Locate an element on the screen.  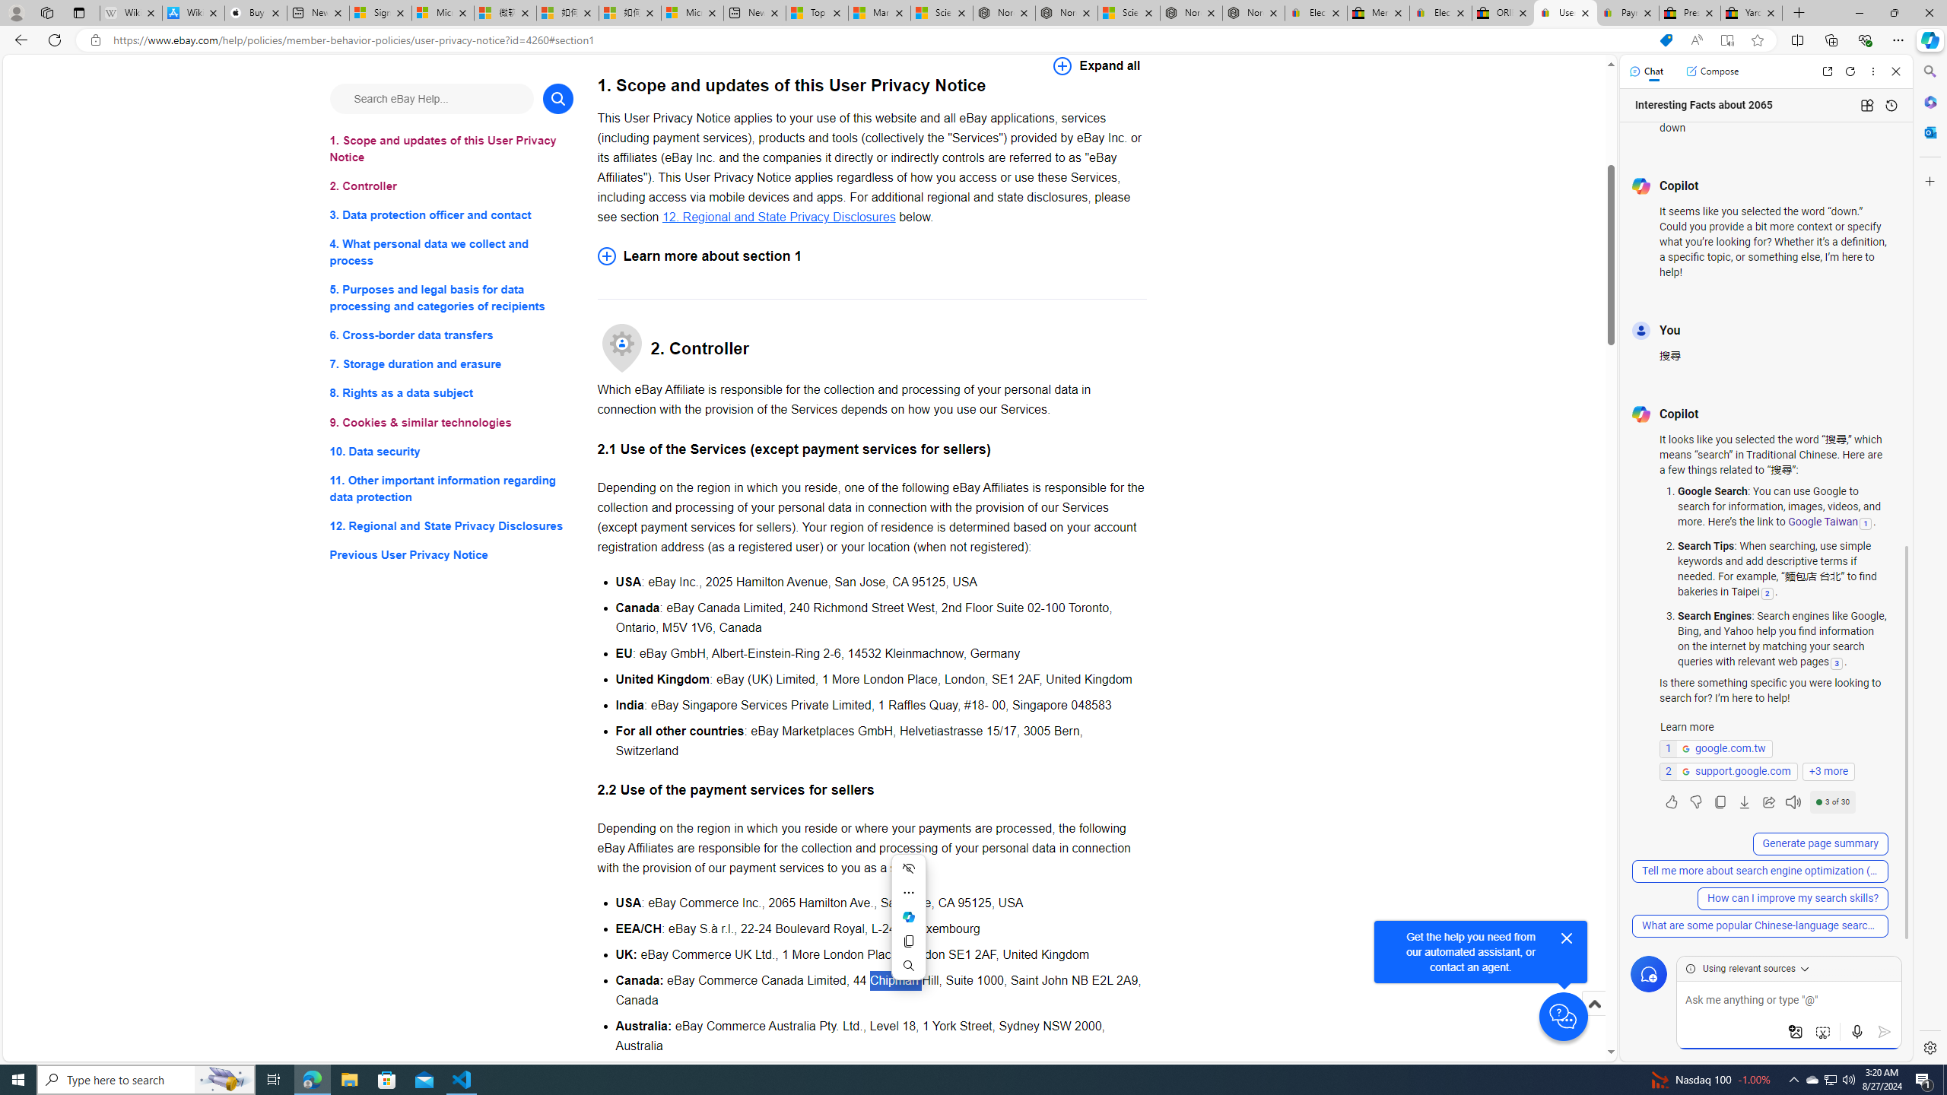
Nordace - Summer Adventures 2024 is located at coordinates (1191, 13).